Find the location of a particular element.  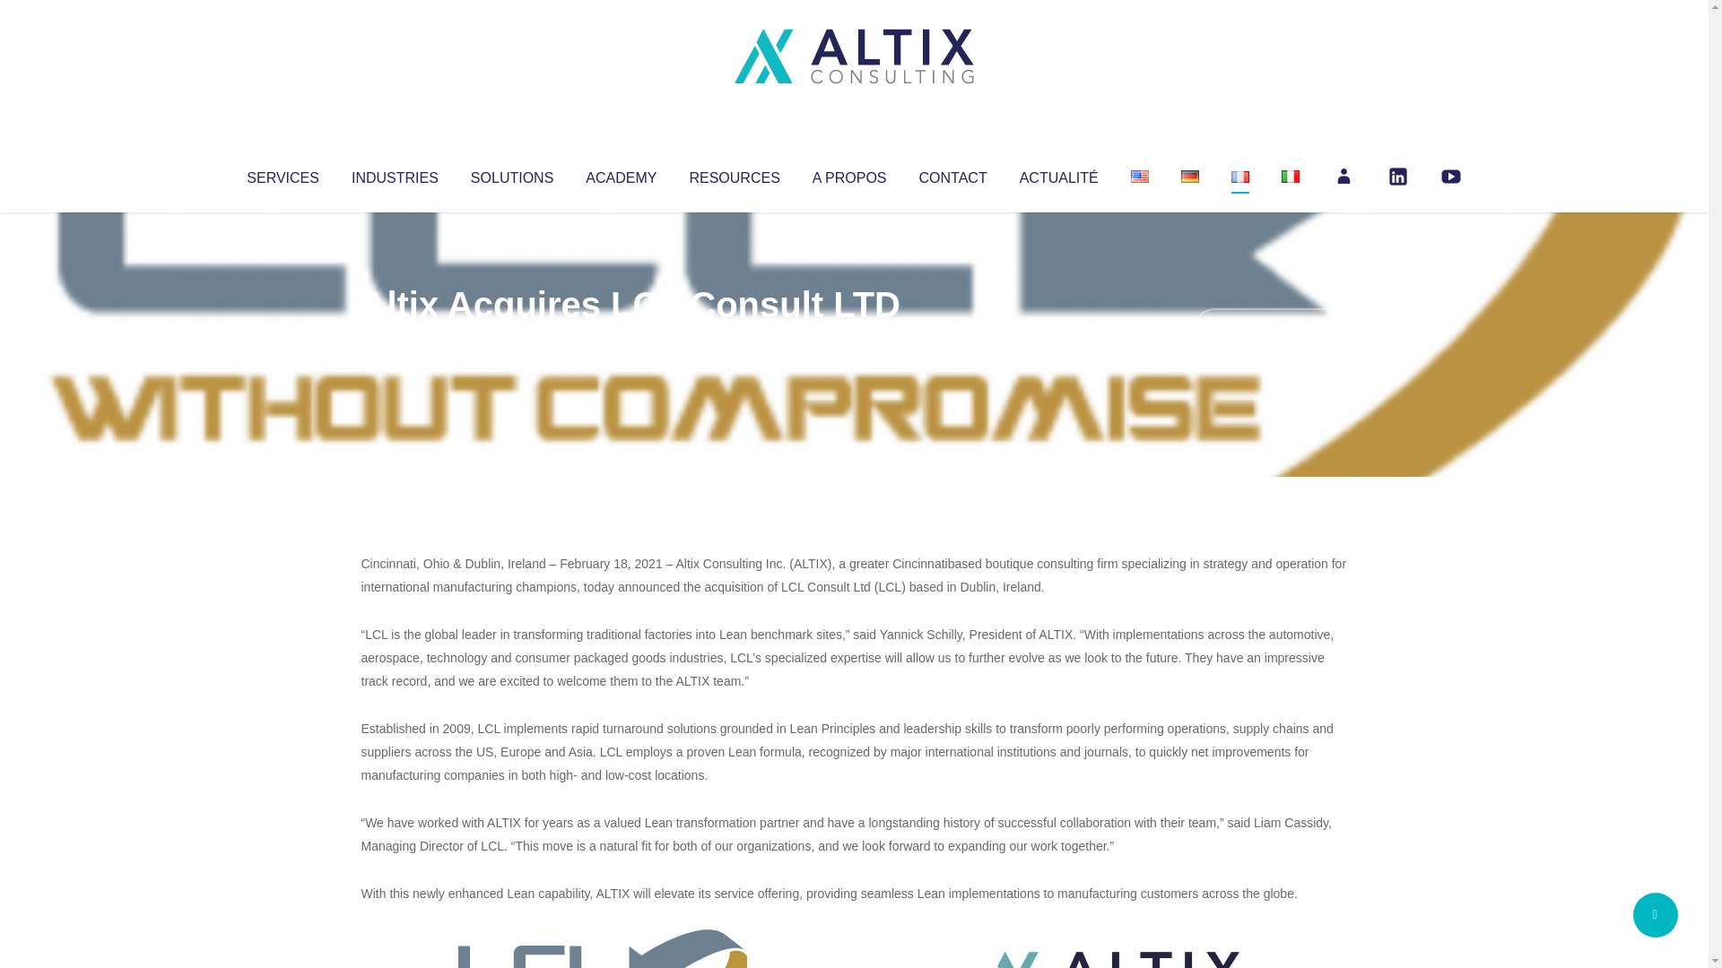

Altix is located at coordinates (395, 341).